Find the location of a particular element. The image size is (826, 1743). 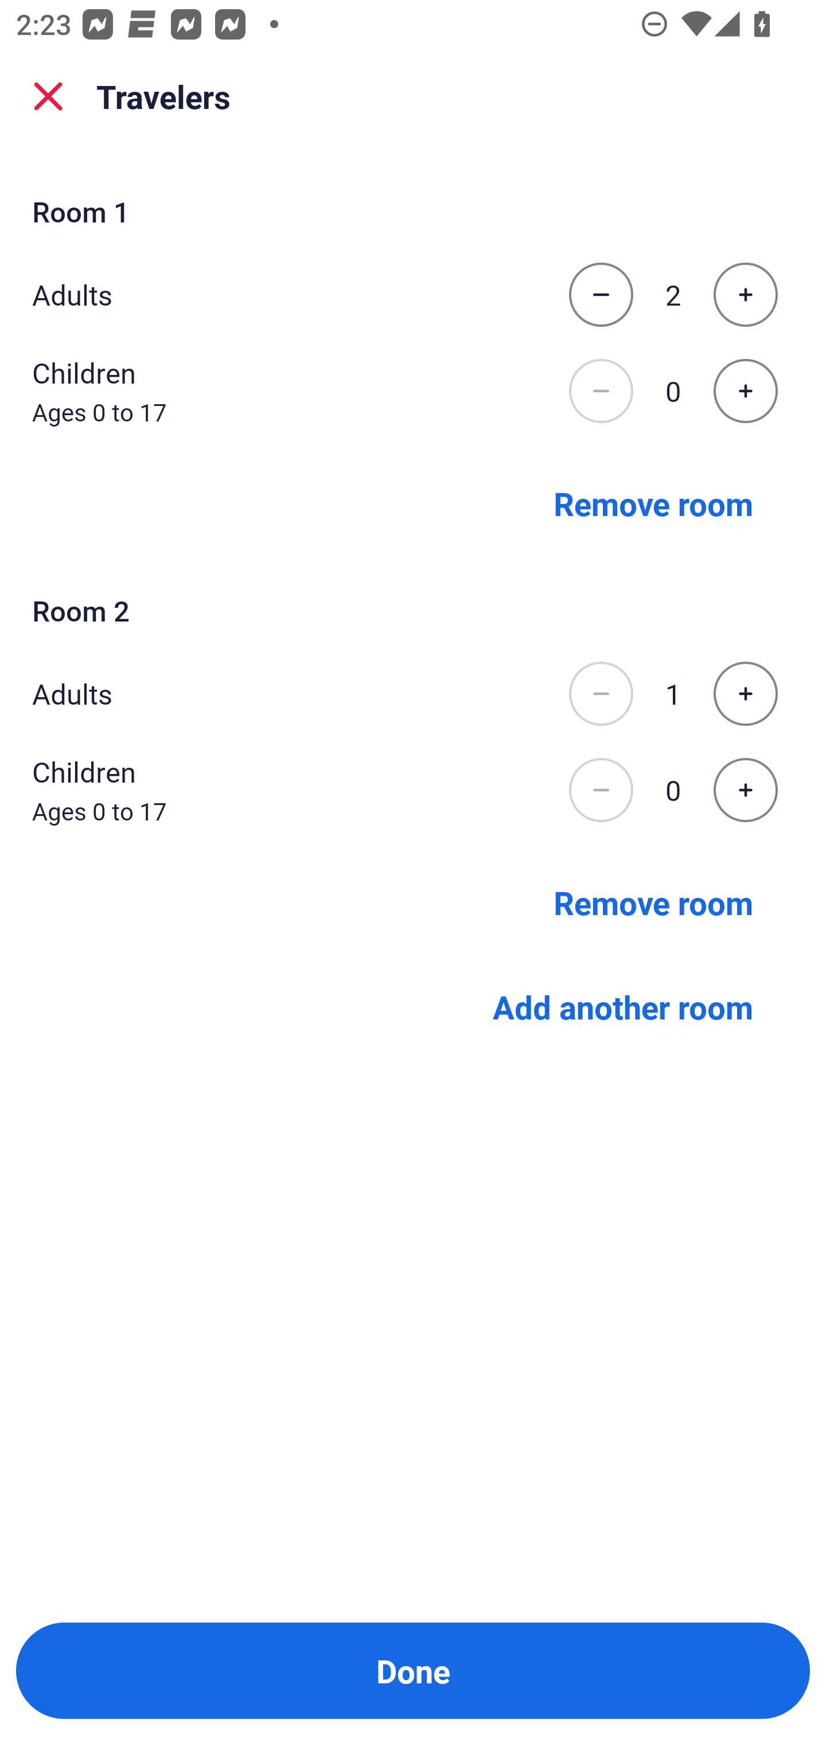

Decrease the number of adults is located at coordinates (601, 294).